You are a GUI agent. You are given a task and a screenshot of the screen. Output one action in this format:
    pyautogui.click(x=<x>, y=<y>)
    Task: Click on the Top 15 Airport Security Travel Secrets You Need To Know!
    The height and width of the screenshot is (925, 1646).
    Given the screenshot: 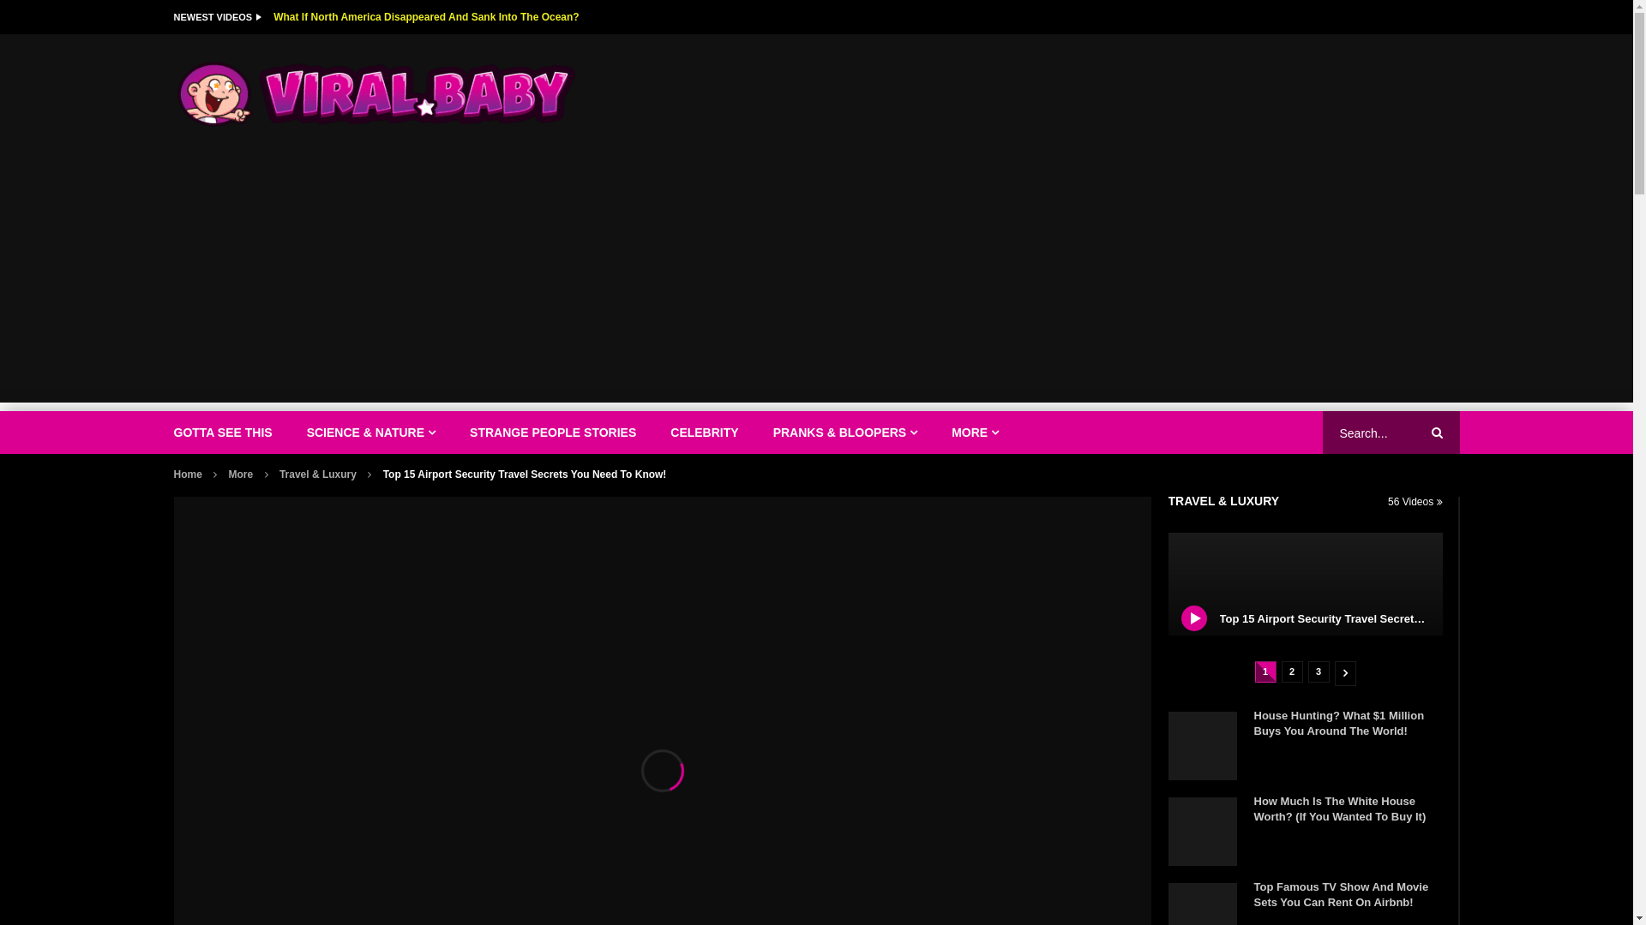 What is the action you would take?
    pyautogui.click(x=1305, y=584)
    